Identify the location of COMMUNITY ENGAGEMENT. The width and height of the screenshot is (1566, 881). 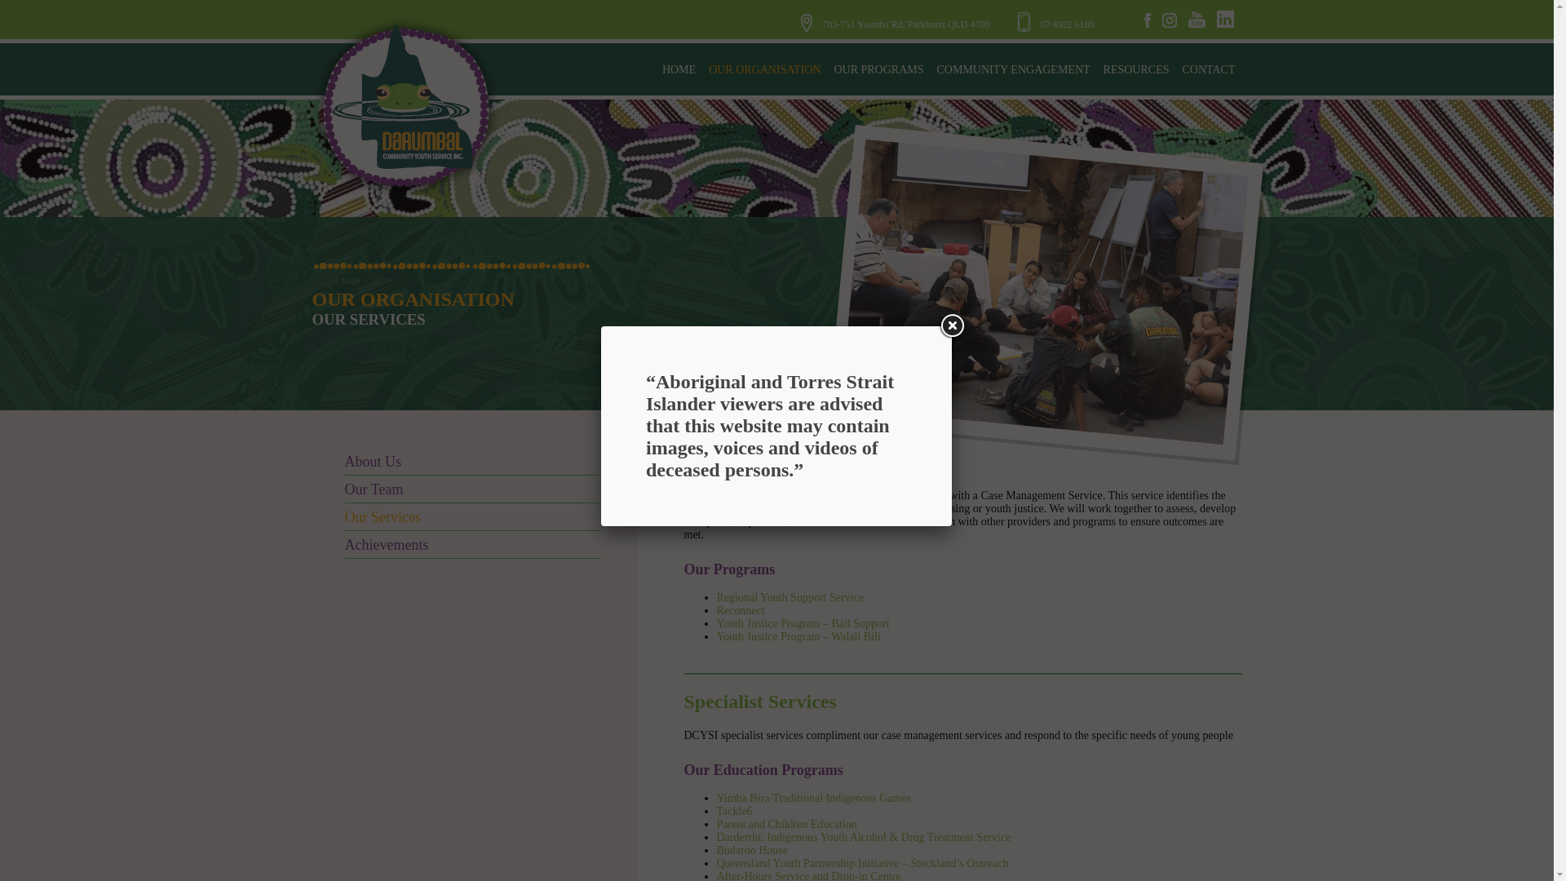
(1013, 69).